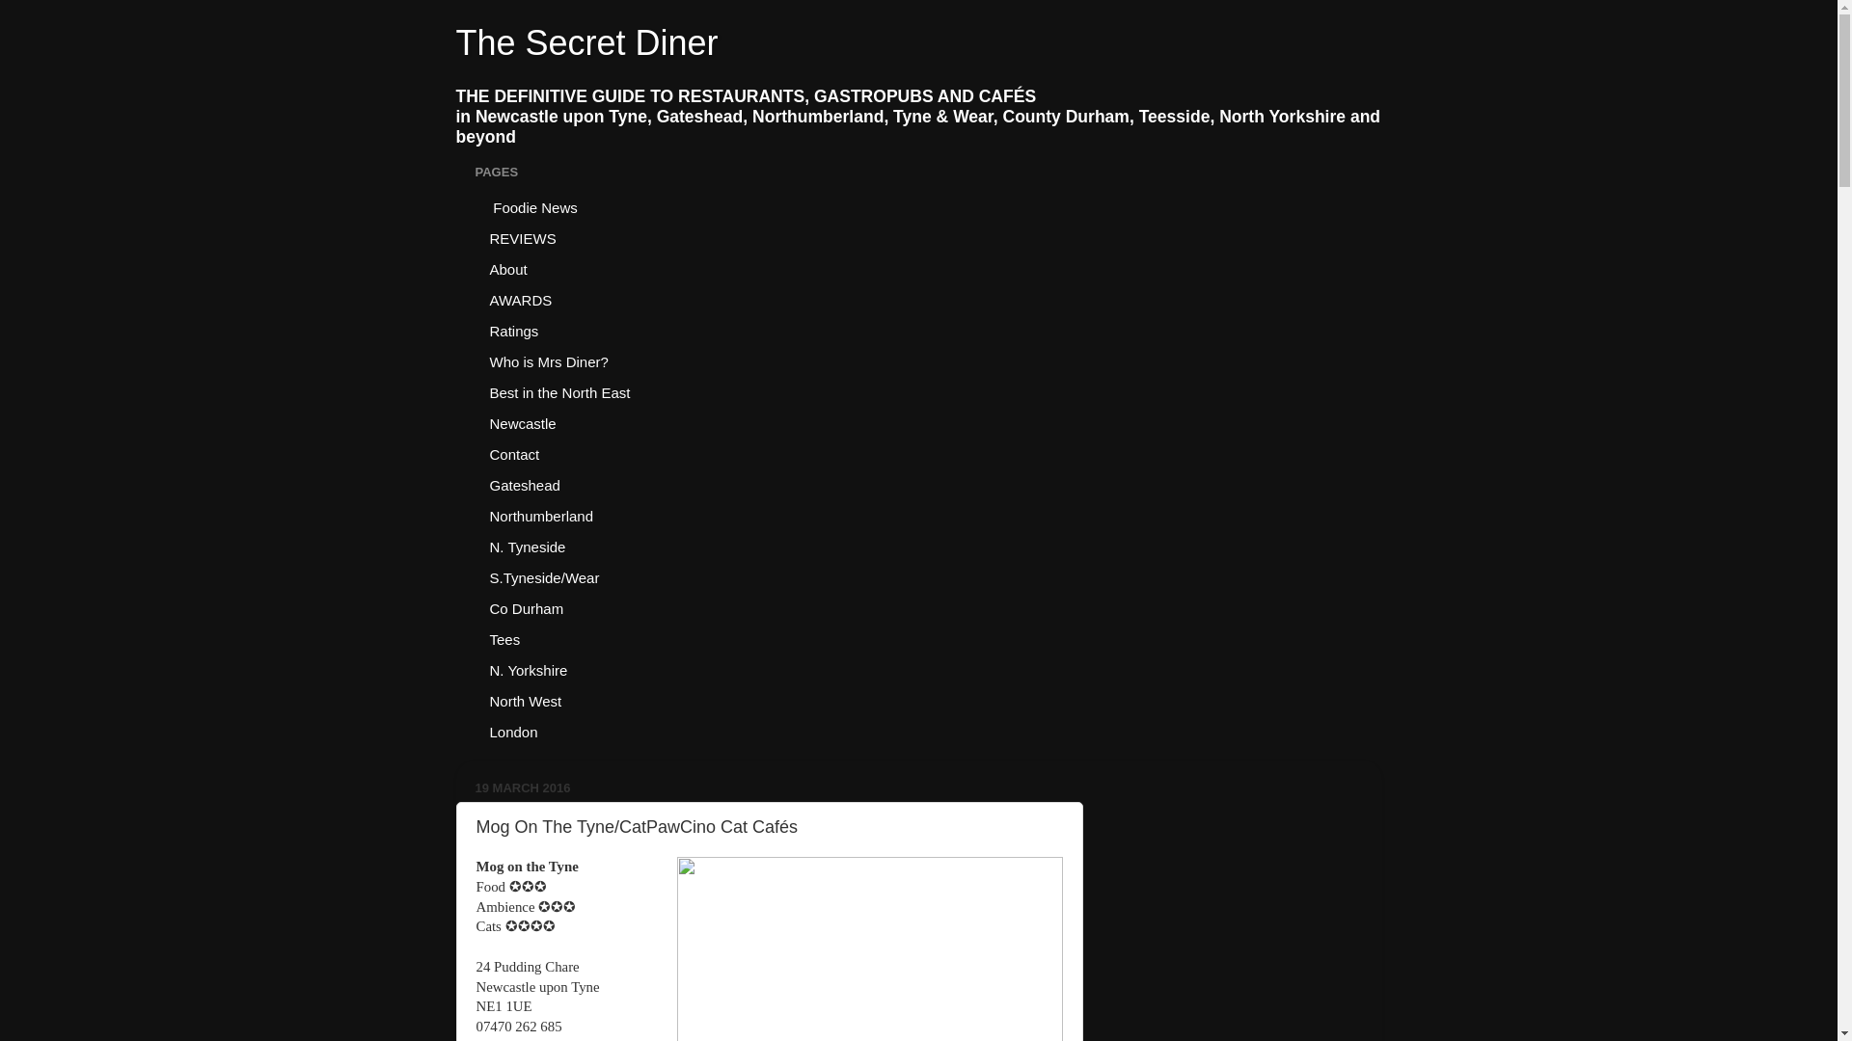  What do you see at coordinates (522, 422) in the screenshot?
I see `Newcastle` at bounding box center [522, 422].